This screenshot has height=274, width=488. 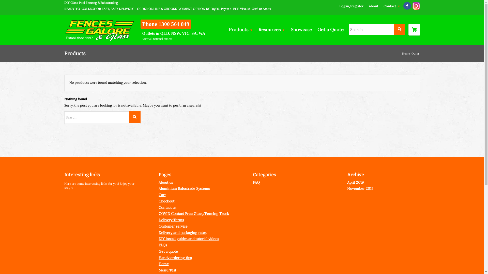 What do you see at coordinates (416, 6) in the screenshot?
I see `Instagram` at bounding box center [416, 6].